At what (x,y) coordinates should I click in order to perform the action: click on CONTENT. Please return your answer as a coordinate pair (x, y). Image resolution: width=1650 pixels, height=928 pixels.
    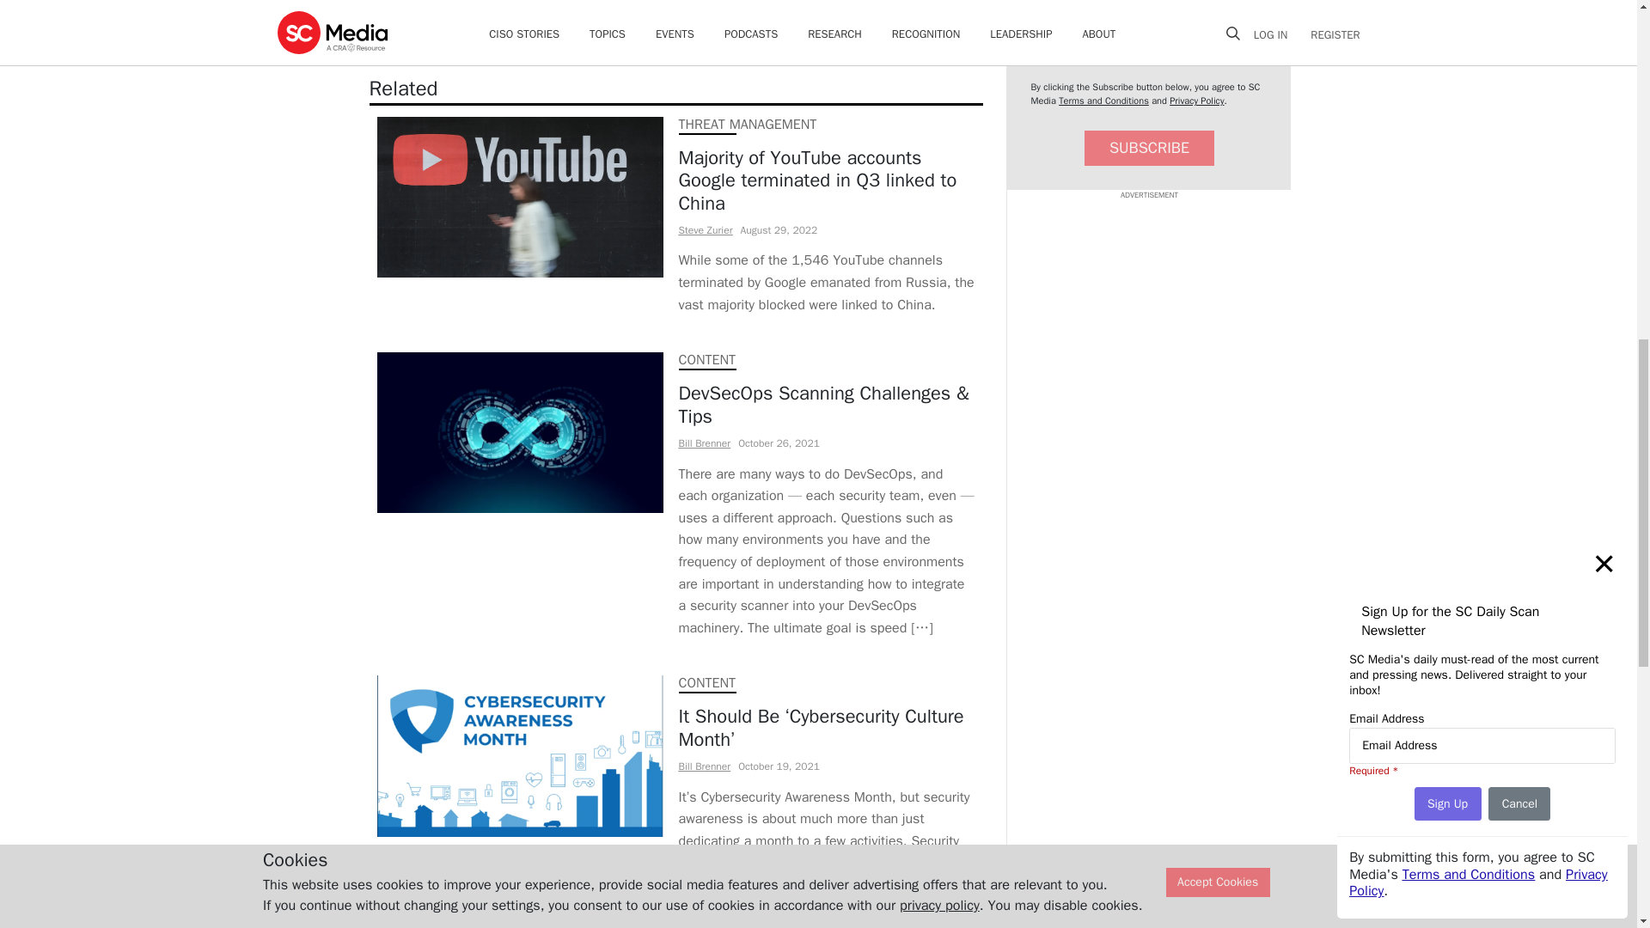
    Looking at the image, I should click on (706, 359).